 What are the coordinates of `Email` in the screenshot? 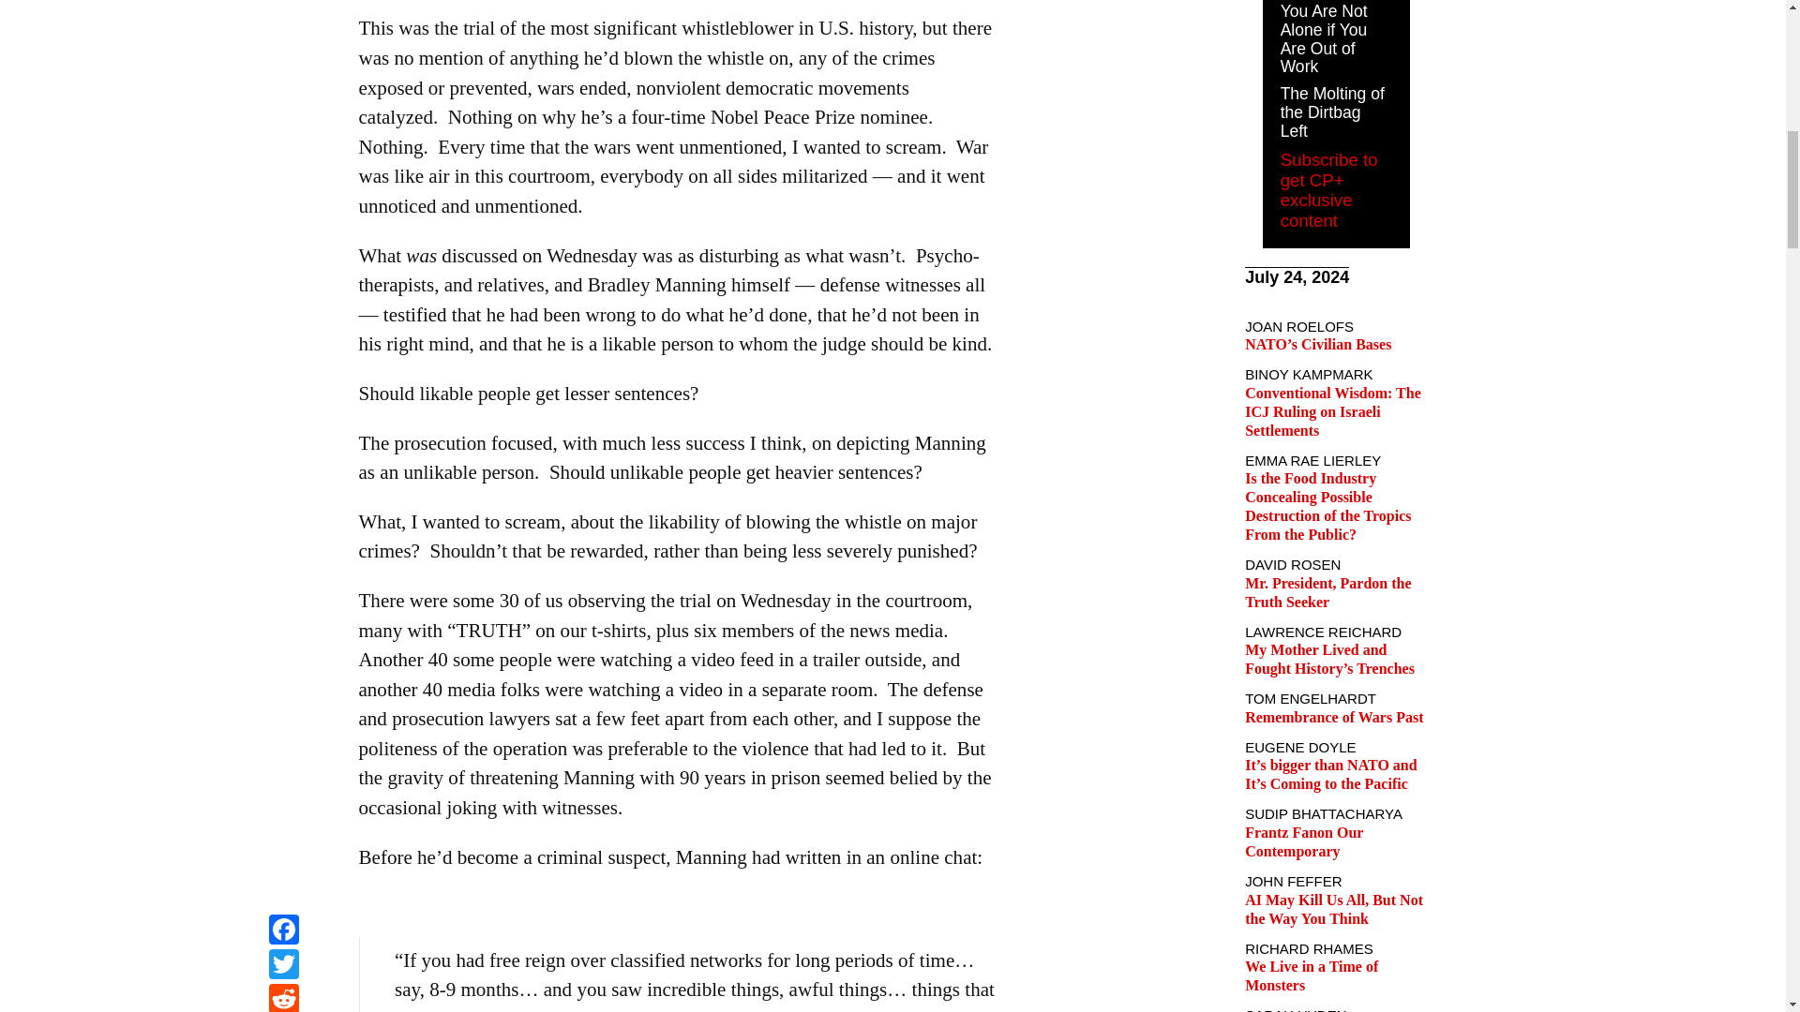 It's located at (283, 23).